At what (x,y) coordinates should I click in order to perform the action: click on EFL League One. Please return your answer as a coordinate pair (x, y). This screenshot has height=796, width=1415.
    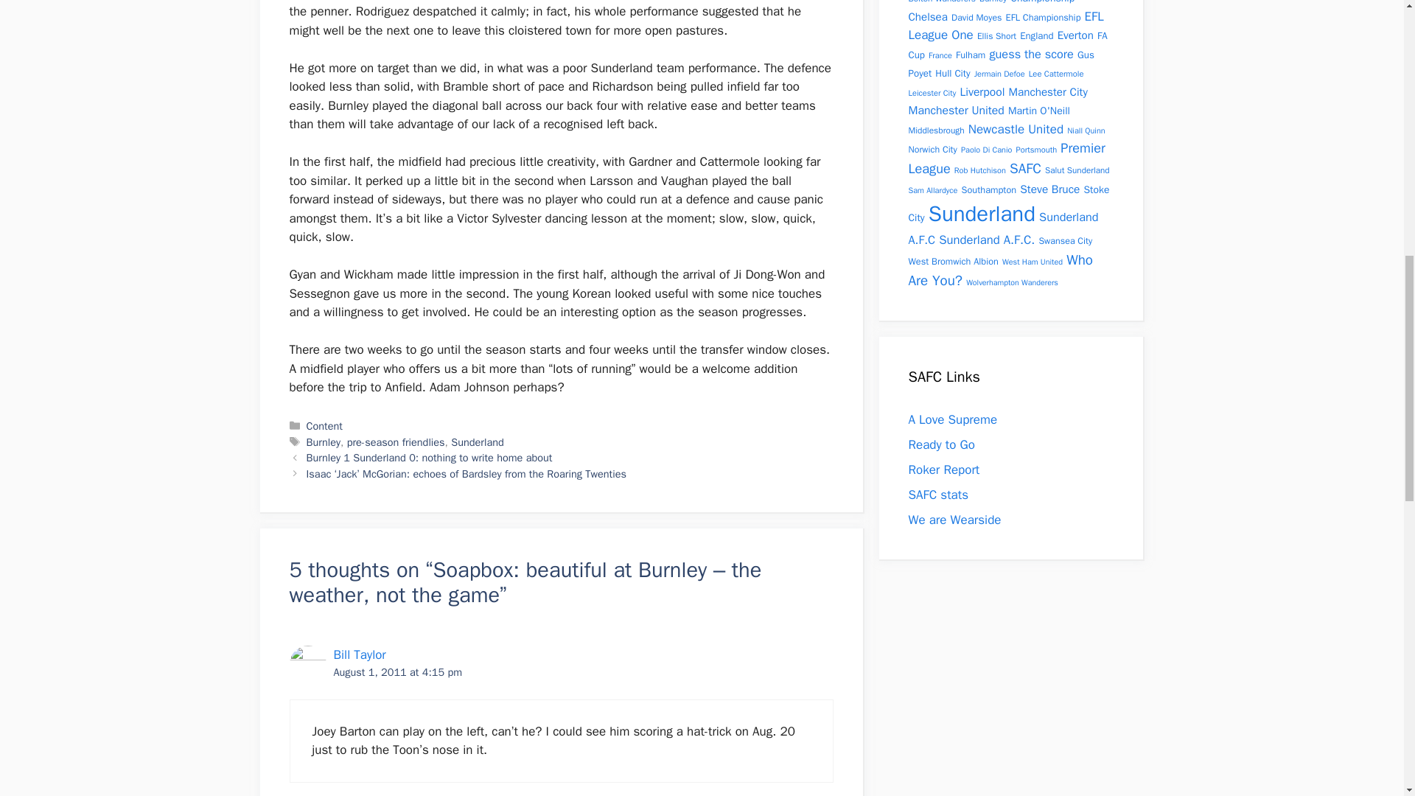
    Looking at the image, I should click on (1005, 26).